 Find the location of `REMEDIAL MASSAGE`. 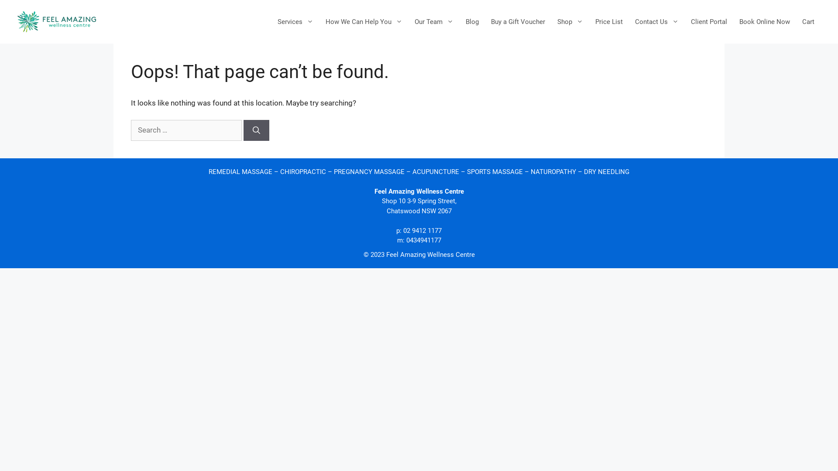

REMEDIAL MASSAGE is located at coordinates (240, 172).